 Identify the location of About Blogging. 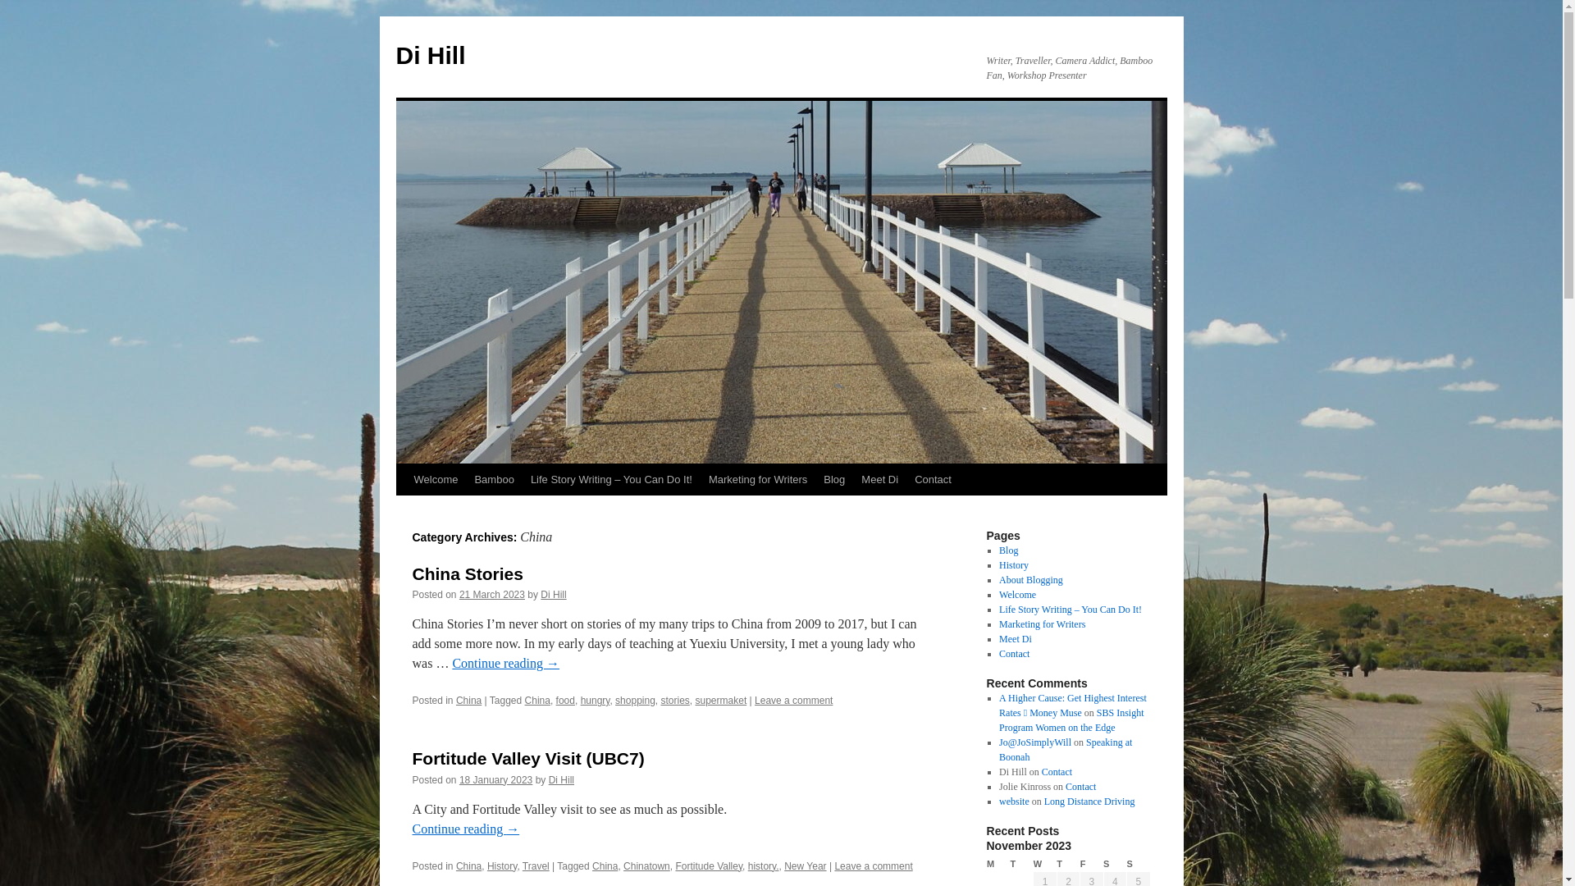
(1031, 580).